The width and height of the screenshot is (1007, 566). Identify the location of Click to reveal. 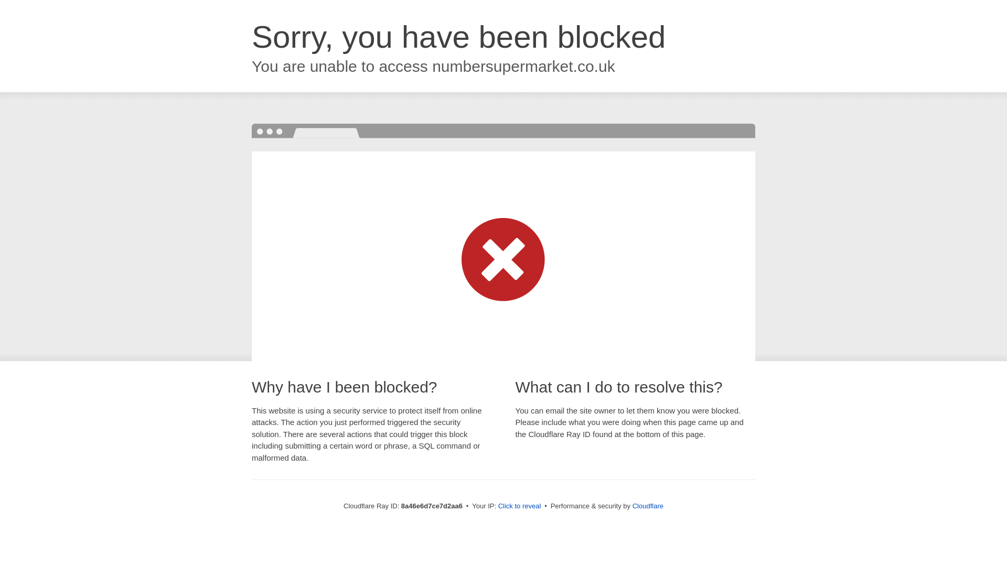
(520, 506).